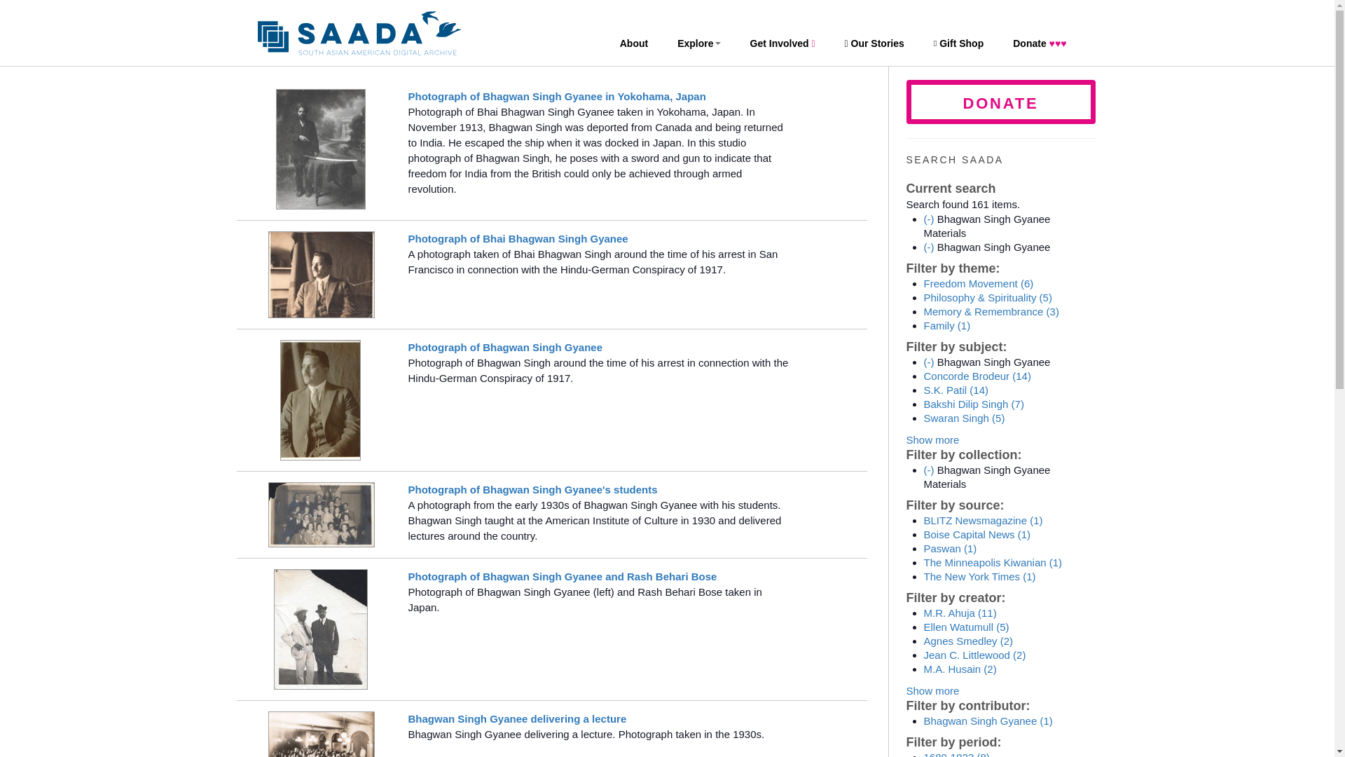 The width and height of the screenshot is (1345, 757). Describe the element at coordinates (958, 43) in the screenshot. I see `Gift Shop` at that location.